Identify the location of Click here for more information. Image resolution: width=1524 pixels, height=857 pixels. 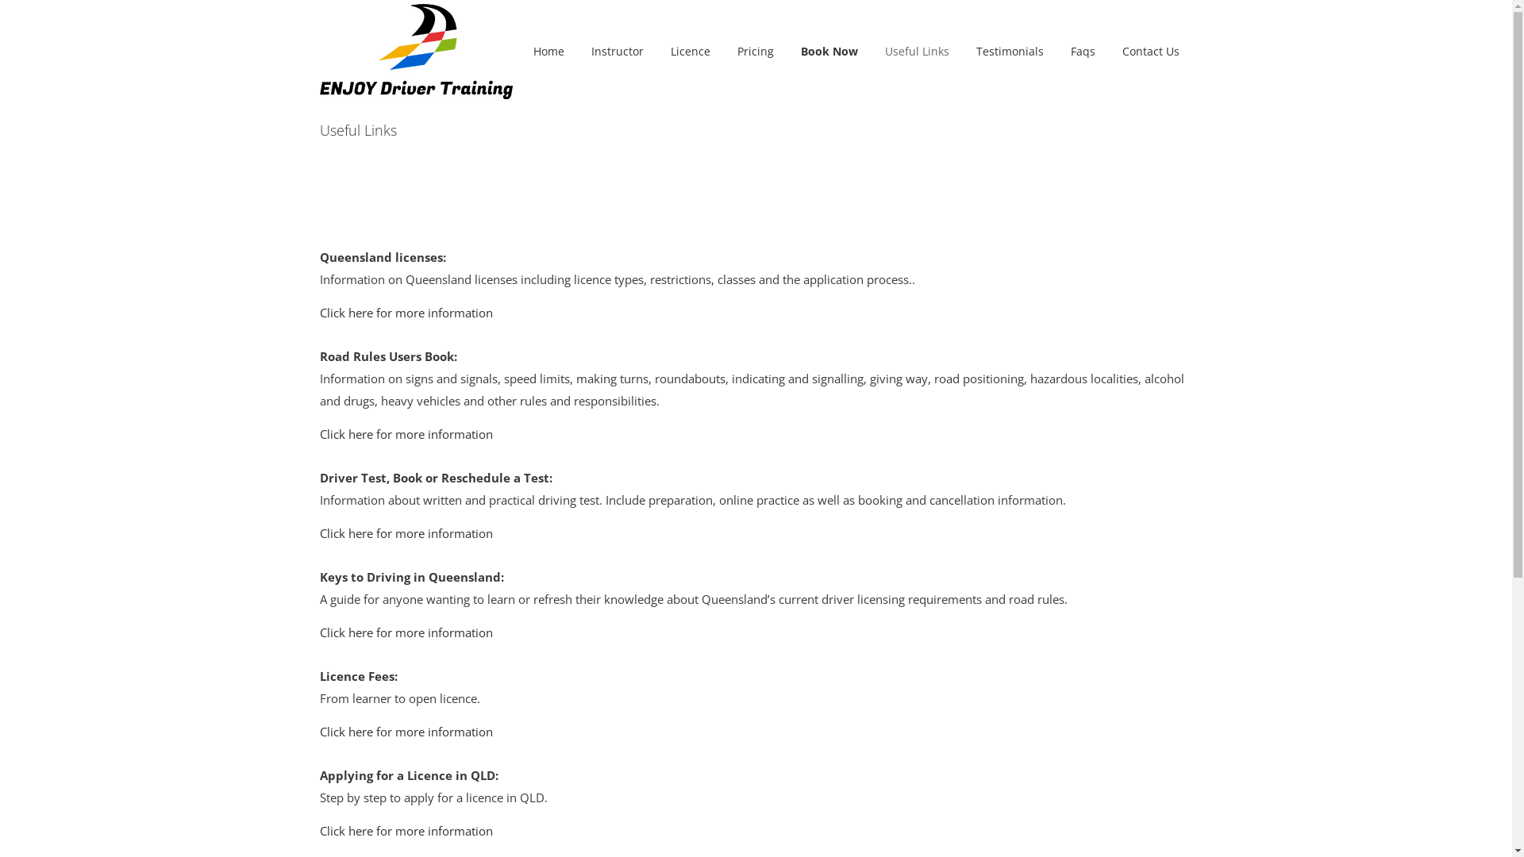
(406, 732).